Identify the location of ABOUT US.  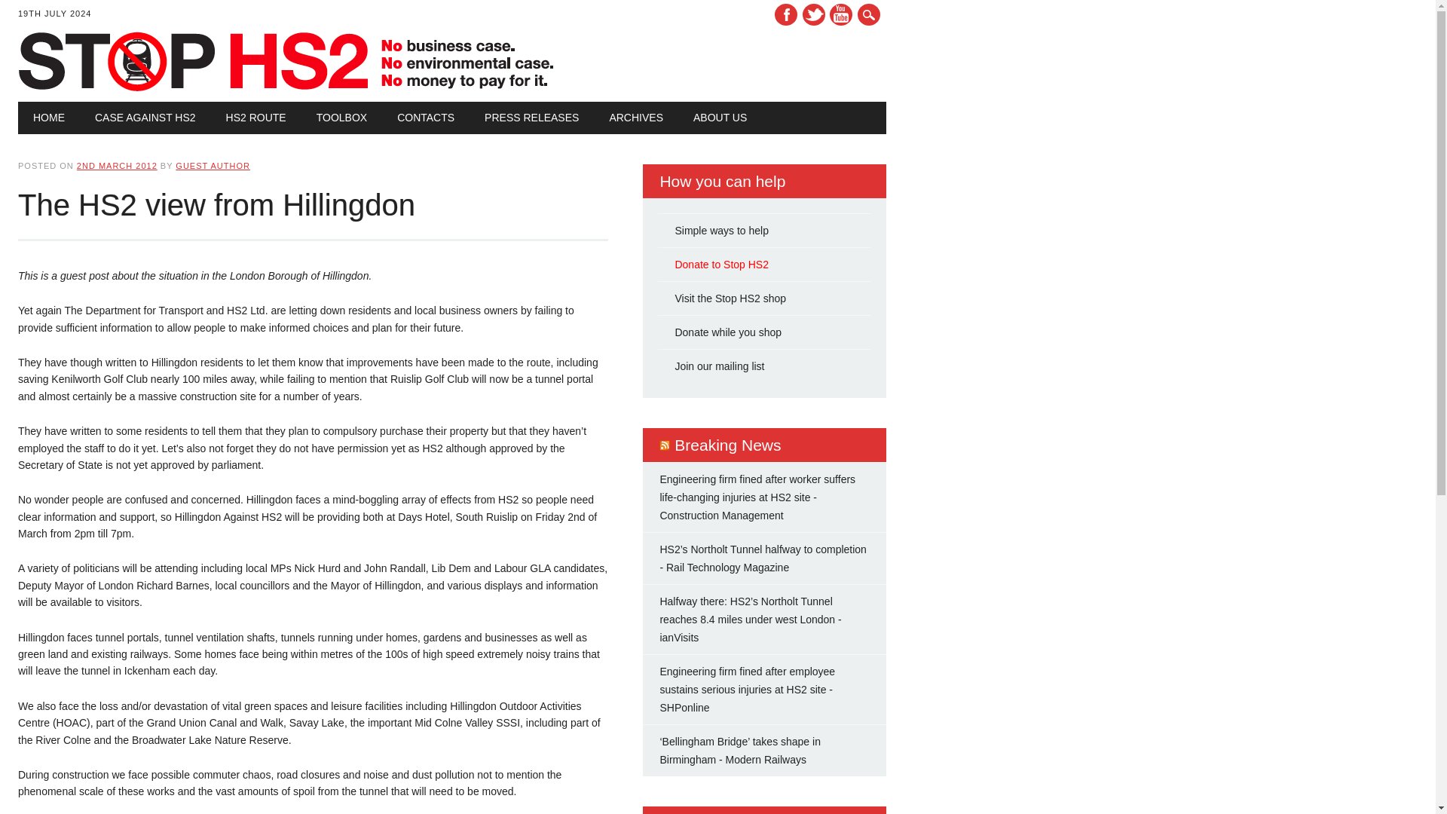
(720, 118).